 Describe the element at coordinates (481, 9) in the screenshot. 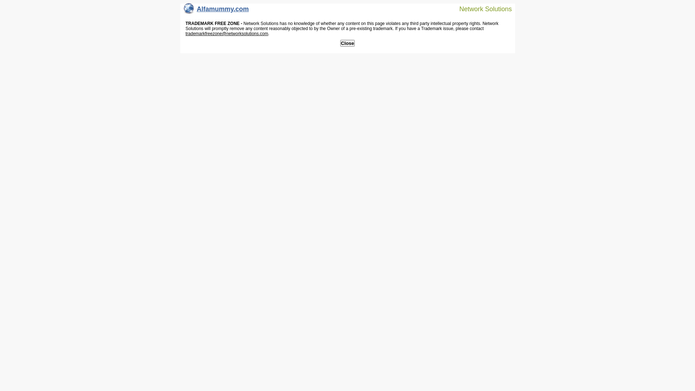

I see `Network Solutions` at that location.